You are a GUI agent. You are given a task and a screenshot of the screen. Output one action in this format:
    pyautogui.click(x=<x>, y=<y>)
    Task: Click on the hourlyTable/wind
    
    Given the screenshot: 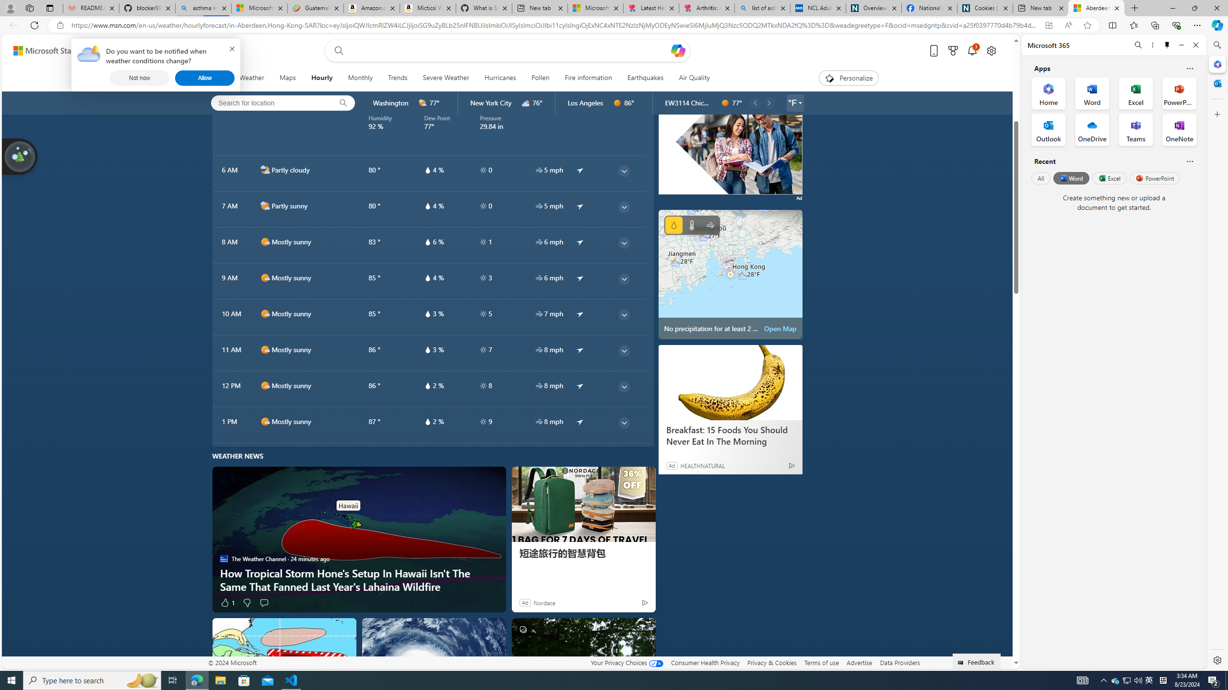 What is the action you would take?
    pyautogui.click(x=539, y=422)
    